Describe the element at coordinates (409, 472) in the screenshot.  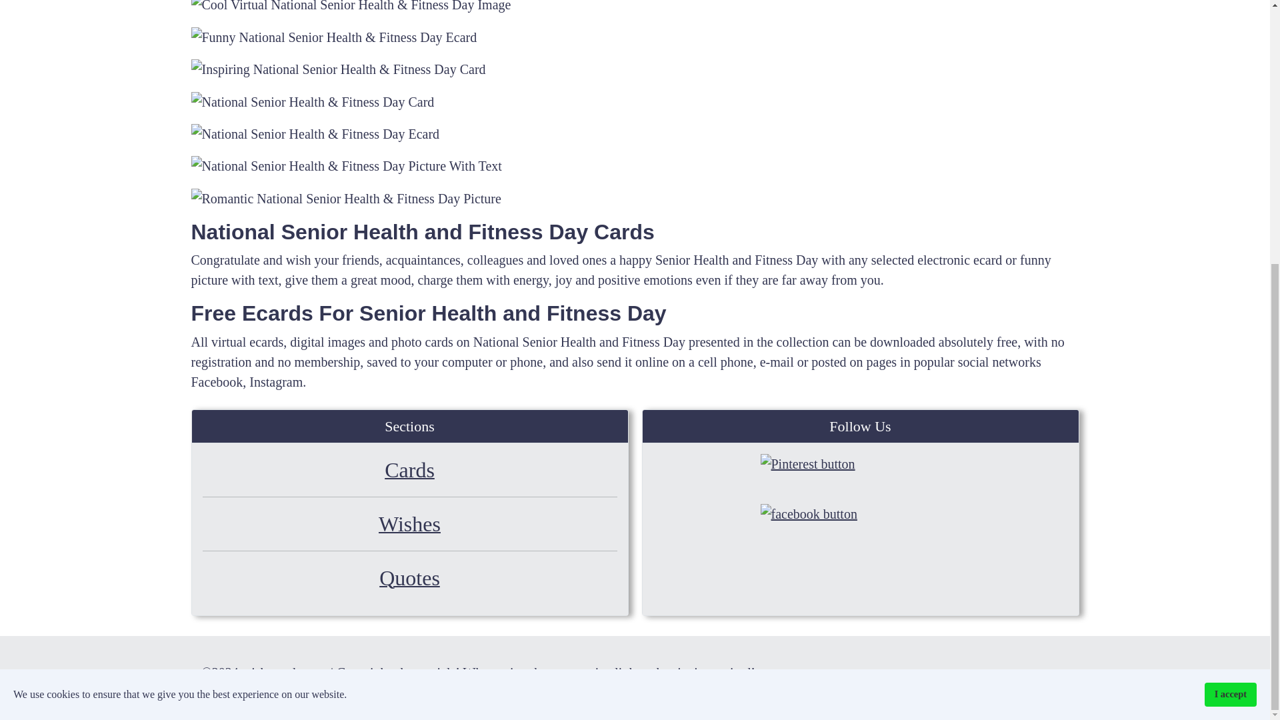
I see `Cards and images` at that location.